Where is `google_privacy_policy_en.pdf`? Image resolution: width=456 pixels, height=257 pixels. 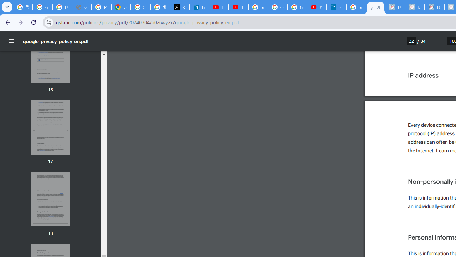
google_privacy_policy_en.pdf is located at coordinates (375, 7).